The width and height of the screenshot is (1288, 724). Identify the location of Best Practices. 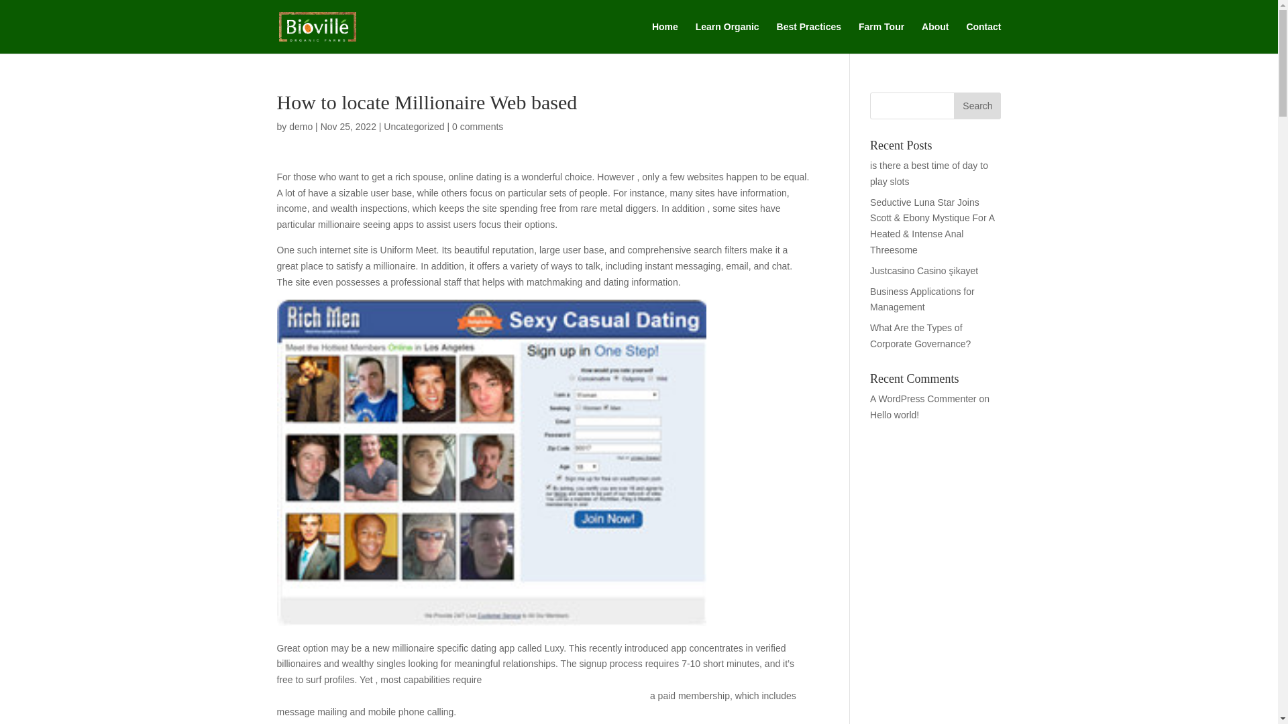
(809, 38).